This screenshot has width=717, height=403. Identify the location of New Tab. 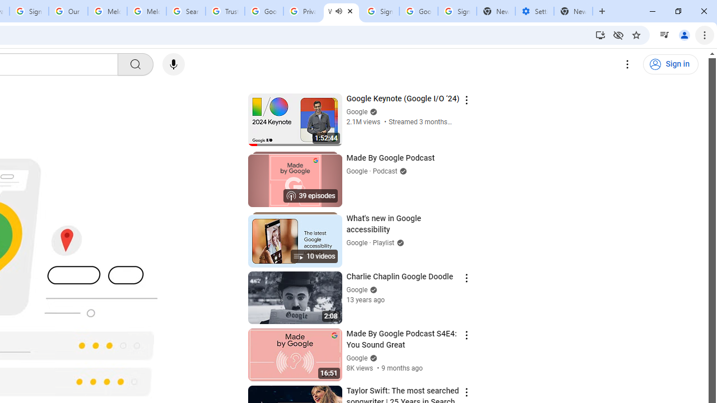
(574, 11).